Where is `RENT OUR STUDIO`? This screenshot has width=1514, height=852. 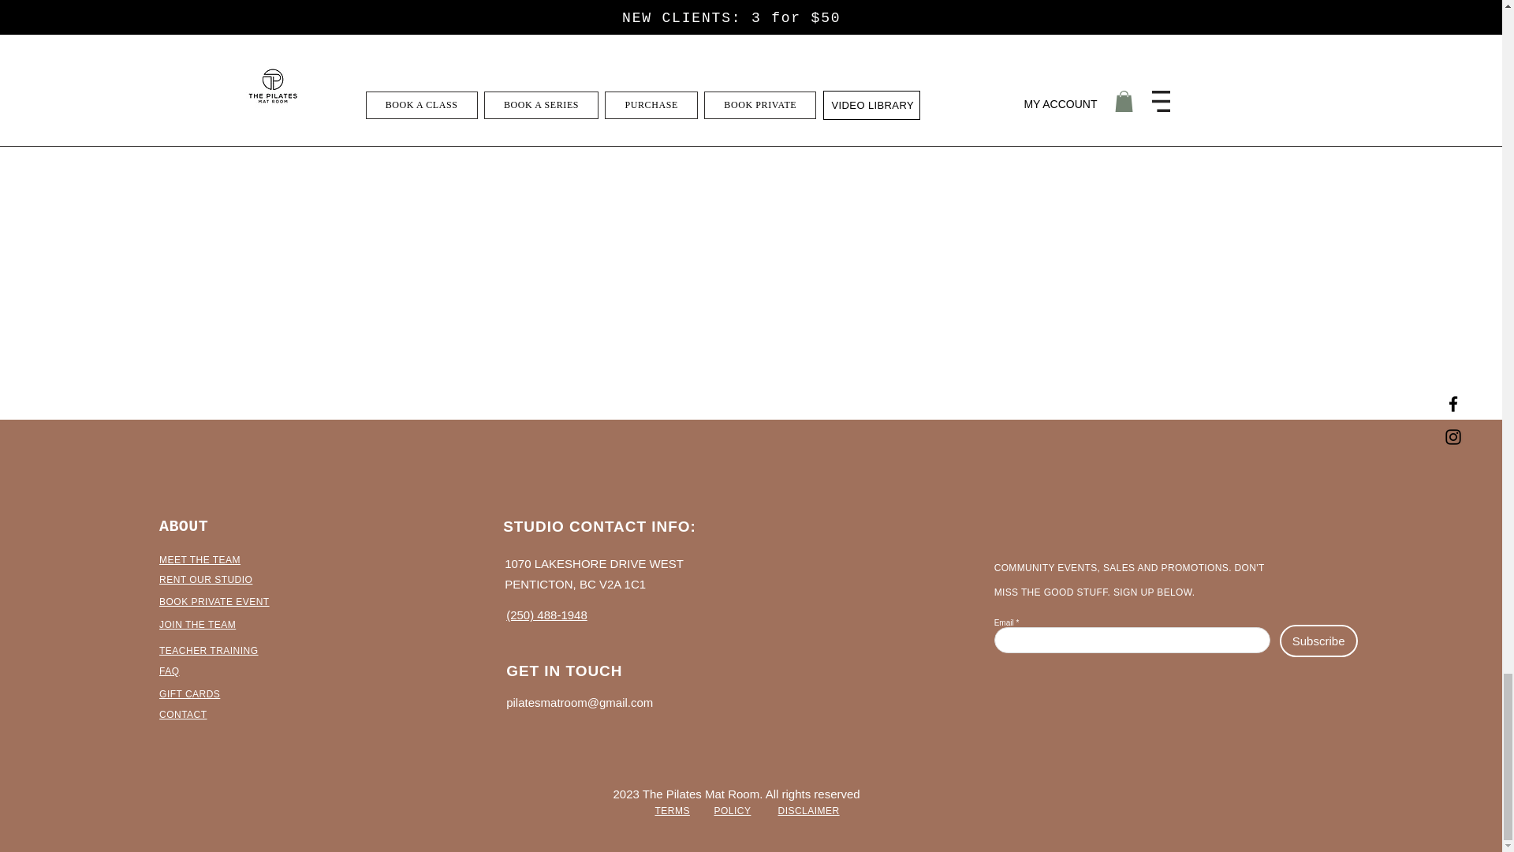
RENT OUR STUDIO is located at coordinates (205, 579).